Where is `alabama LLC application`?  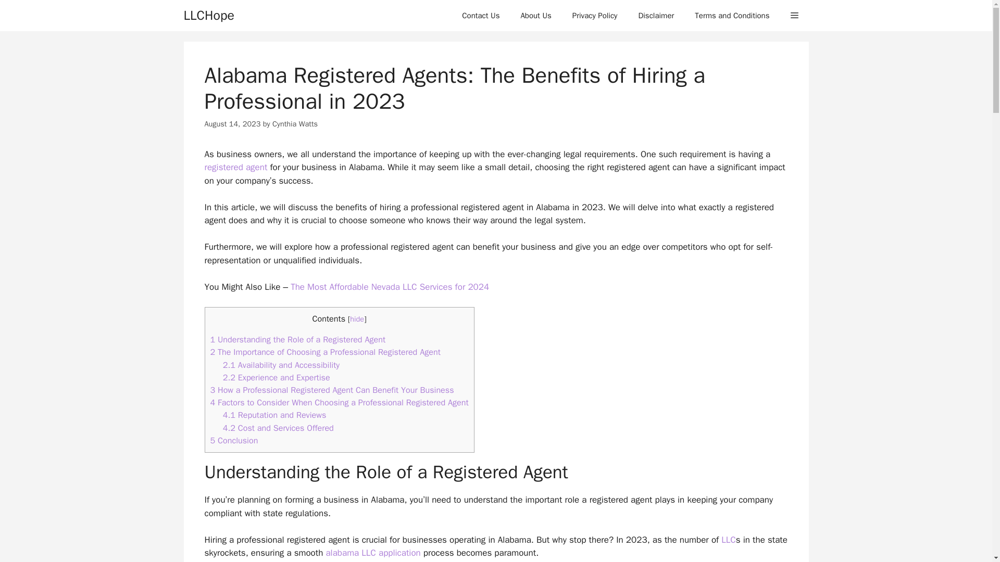
alabama LLC application is located at coordinates (373, 553).